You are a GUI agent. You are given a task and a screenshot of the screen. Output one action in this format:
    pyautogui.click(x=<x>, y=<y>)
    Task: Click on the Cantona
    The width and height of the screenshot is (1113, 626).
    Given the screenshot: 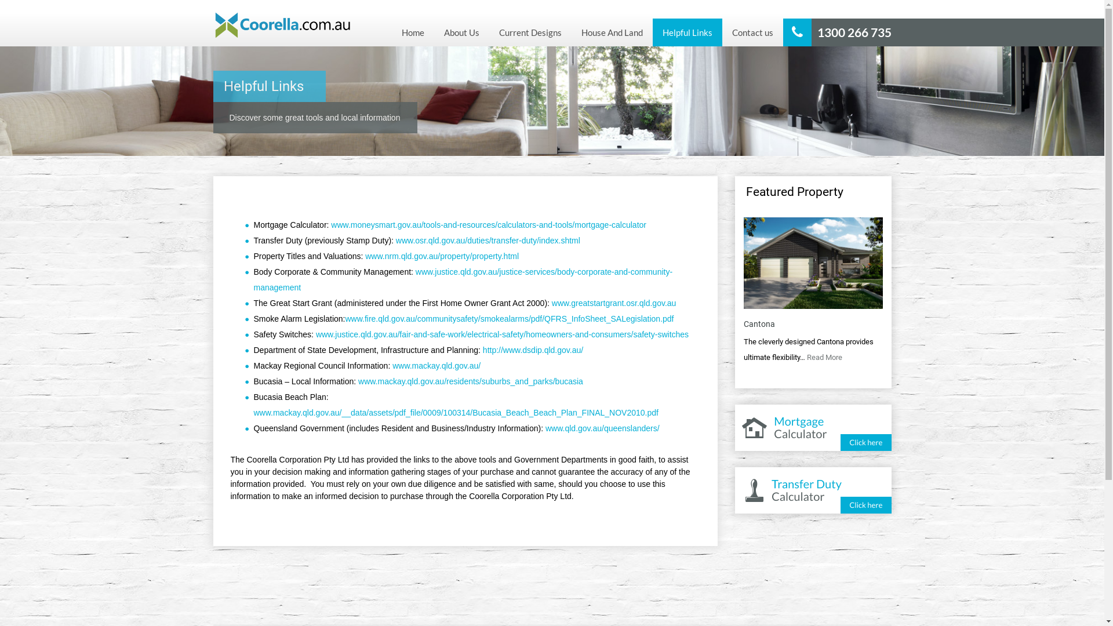 What is the action you would take?
    pyautogui.click(x=759, y=324)
    